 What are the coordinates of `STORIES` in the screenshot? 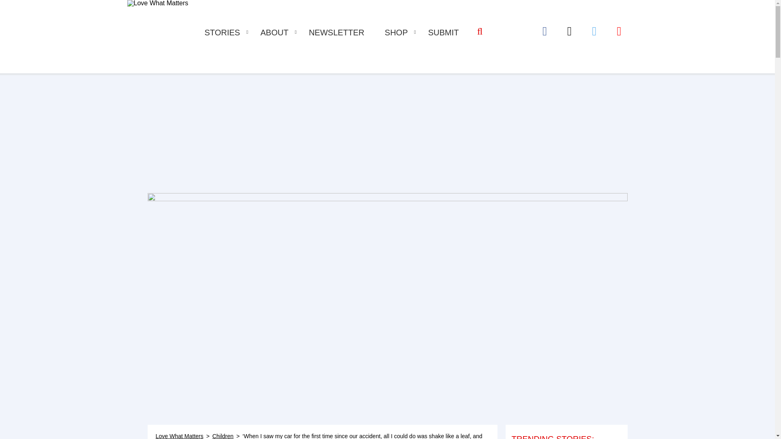 It's located at (222, 33).